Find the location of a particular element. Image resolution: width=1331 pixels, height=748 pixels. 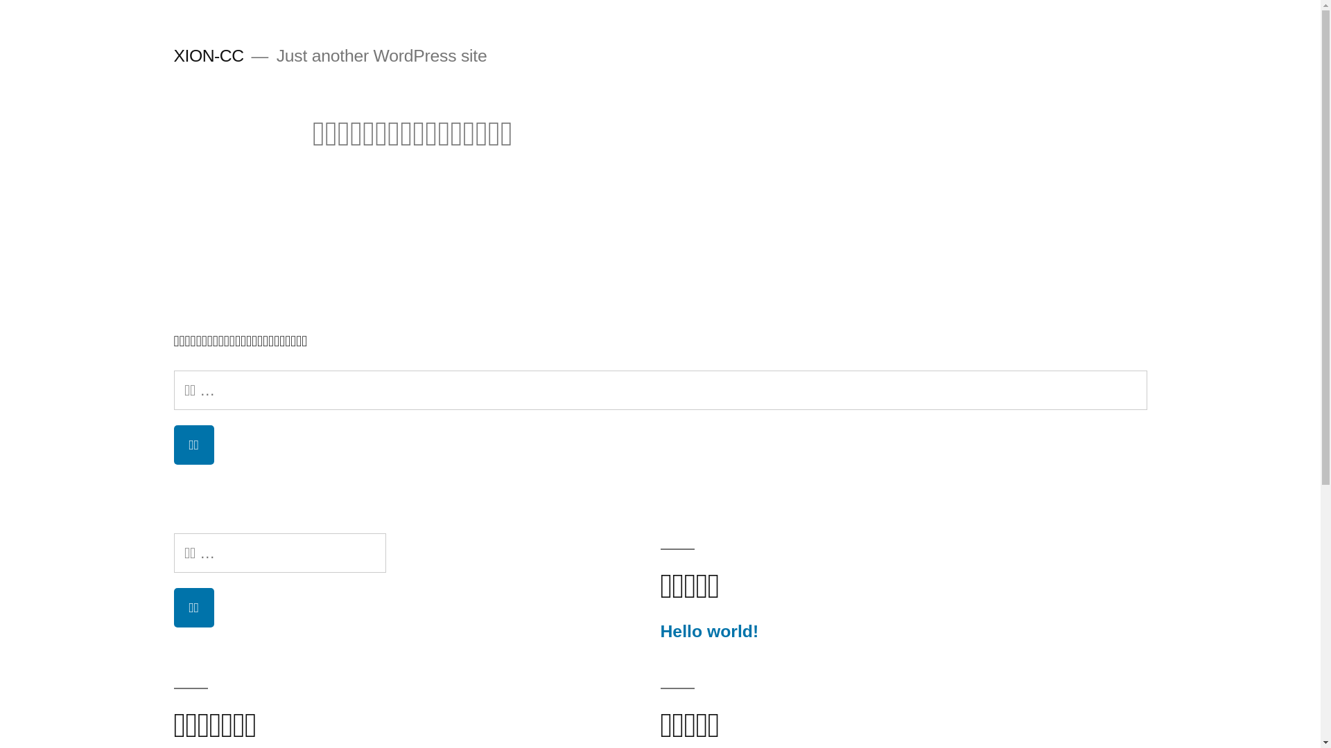

Hello world! is located at coordinates (709, 632).